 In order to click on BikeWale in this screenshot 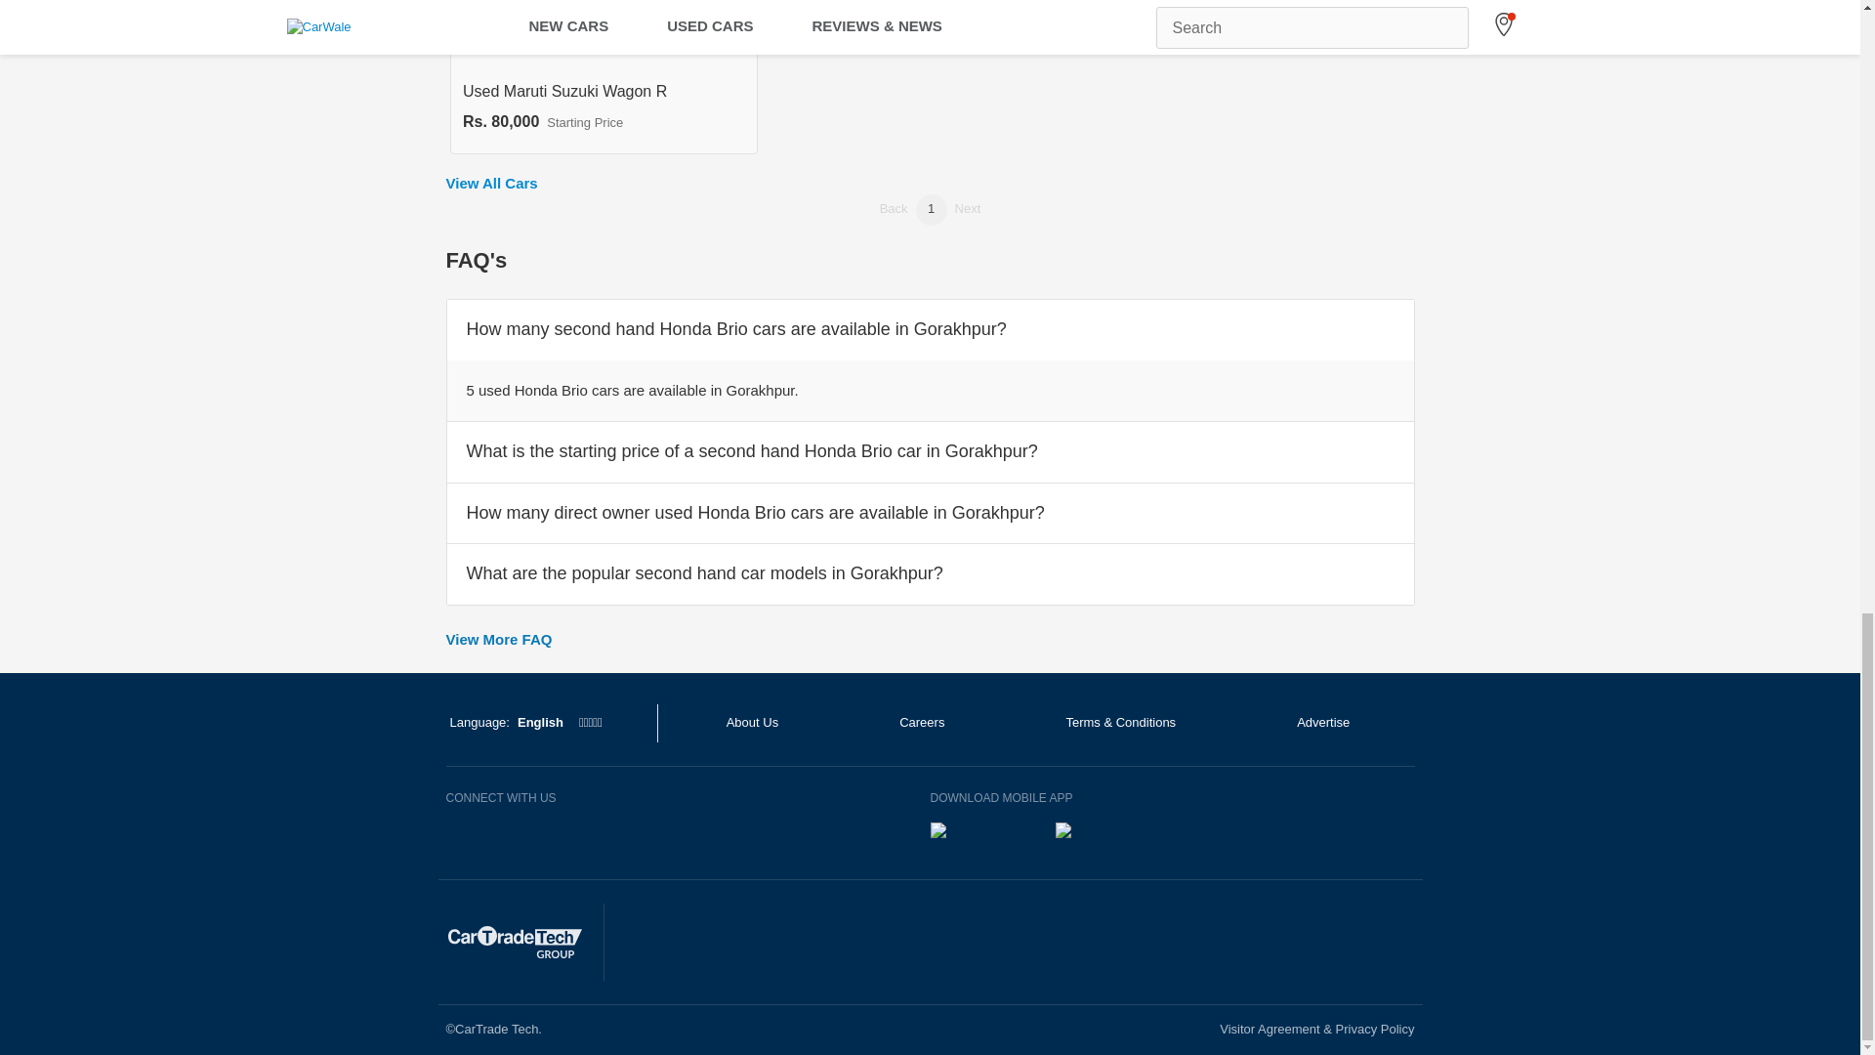, I will do `click(810, 941)`.